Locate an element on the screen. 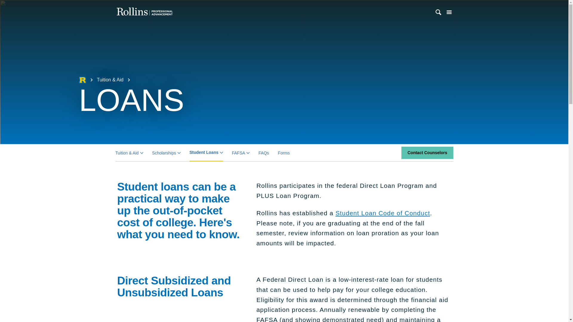 The image size is (573, 322). Rollins CollegeHome is located at coordinates (82, 80).